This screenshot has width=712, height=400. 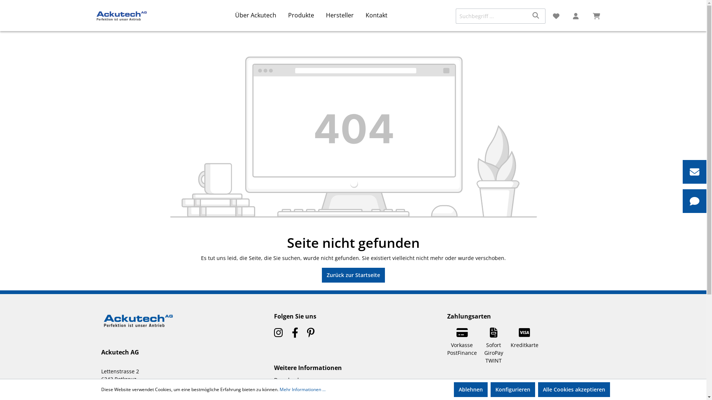 What do you see at coordinates (307, 334) in the screenshot?
I see `Ackutech bei Pinterest` at bounding box center [307, 334].